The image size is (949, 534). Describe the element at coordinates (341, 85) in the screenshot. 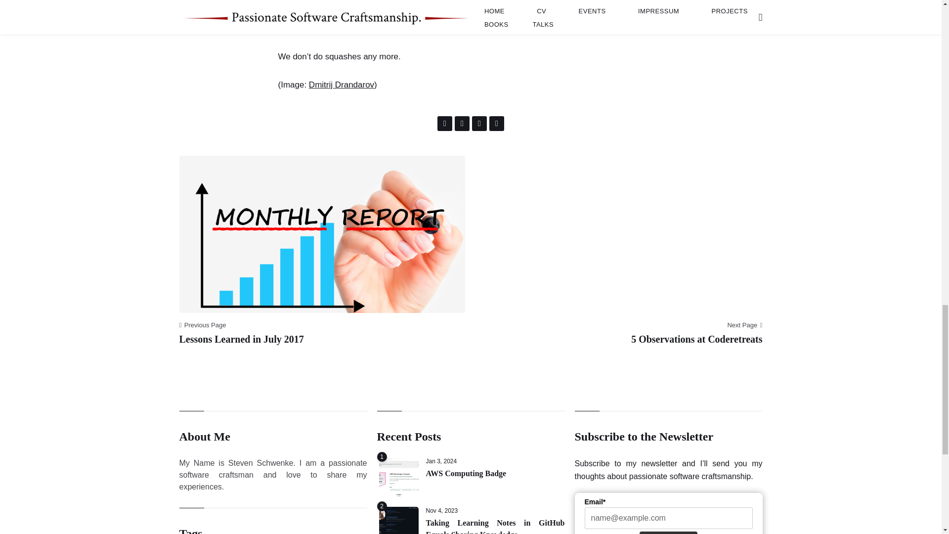

I see `Dmitrij Drandarov` at that location.